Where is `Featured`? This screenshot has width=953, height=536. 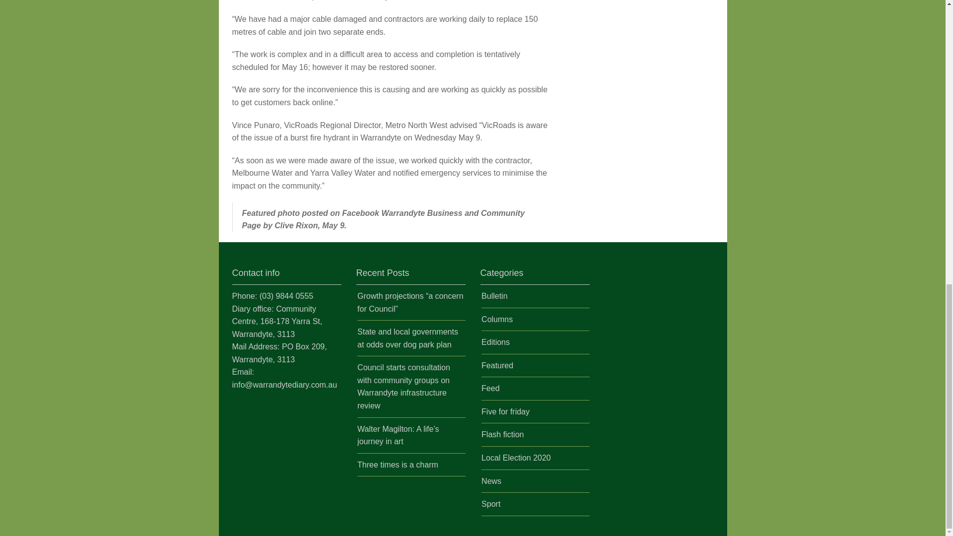 Featured is located at coordinates (497, 365).